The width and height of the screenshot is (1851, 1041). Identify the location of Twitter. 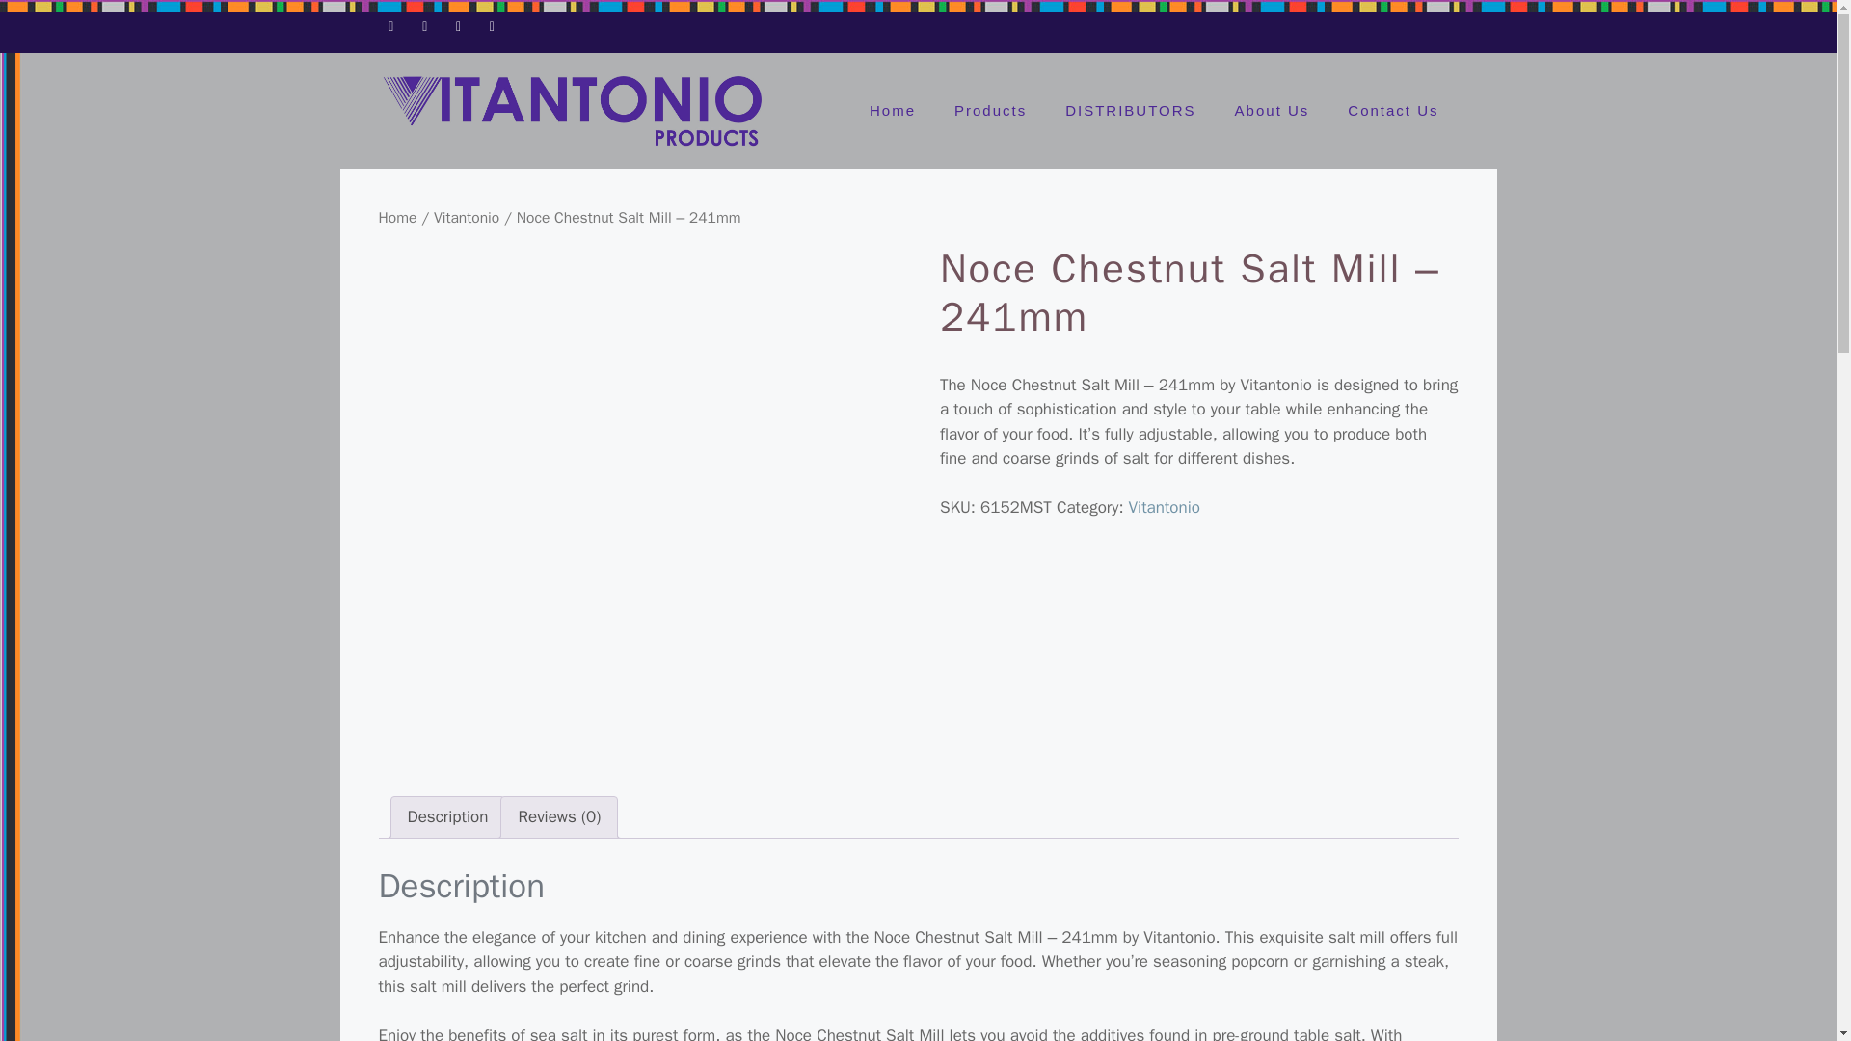
(424, 21).